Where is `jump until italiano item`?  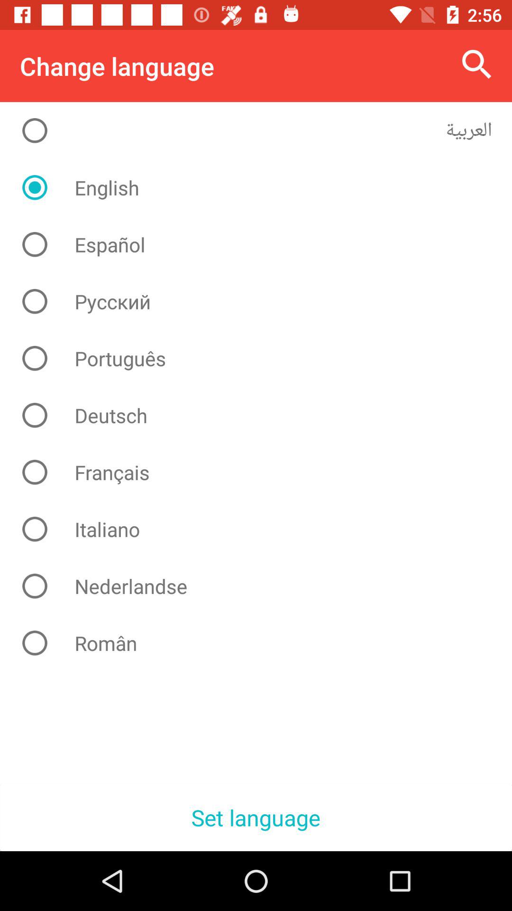
jump until italiano item is located at coordinates (264, 529).